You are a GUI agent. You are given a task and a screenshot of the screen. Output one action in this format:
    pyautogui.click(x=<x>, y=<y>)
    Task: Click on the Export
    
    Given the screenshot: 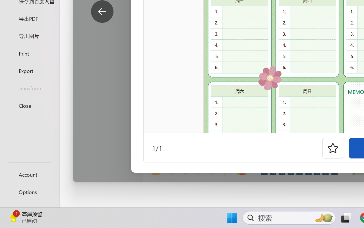 What is the action you would take?
    pyautogui.click(x=30, y=71)
    